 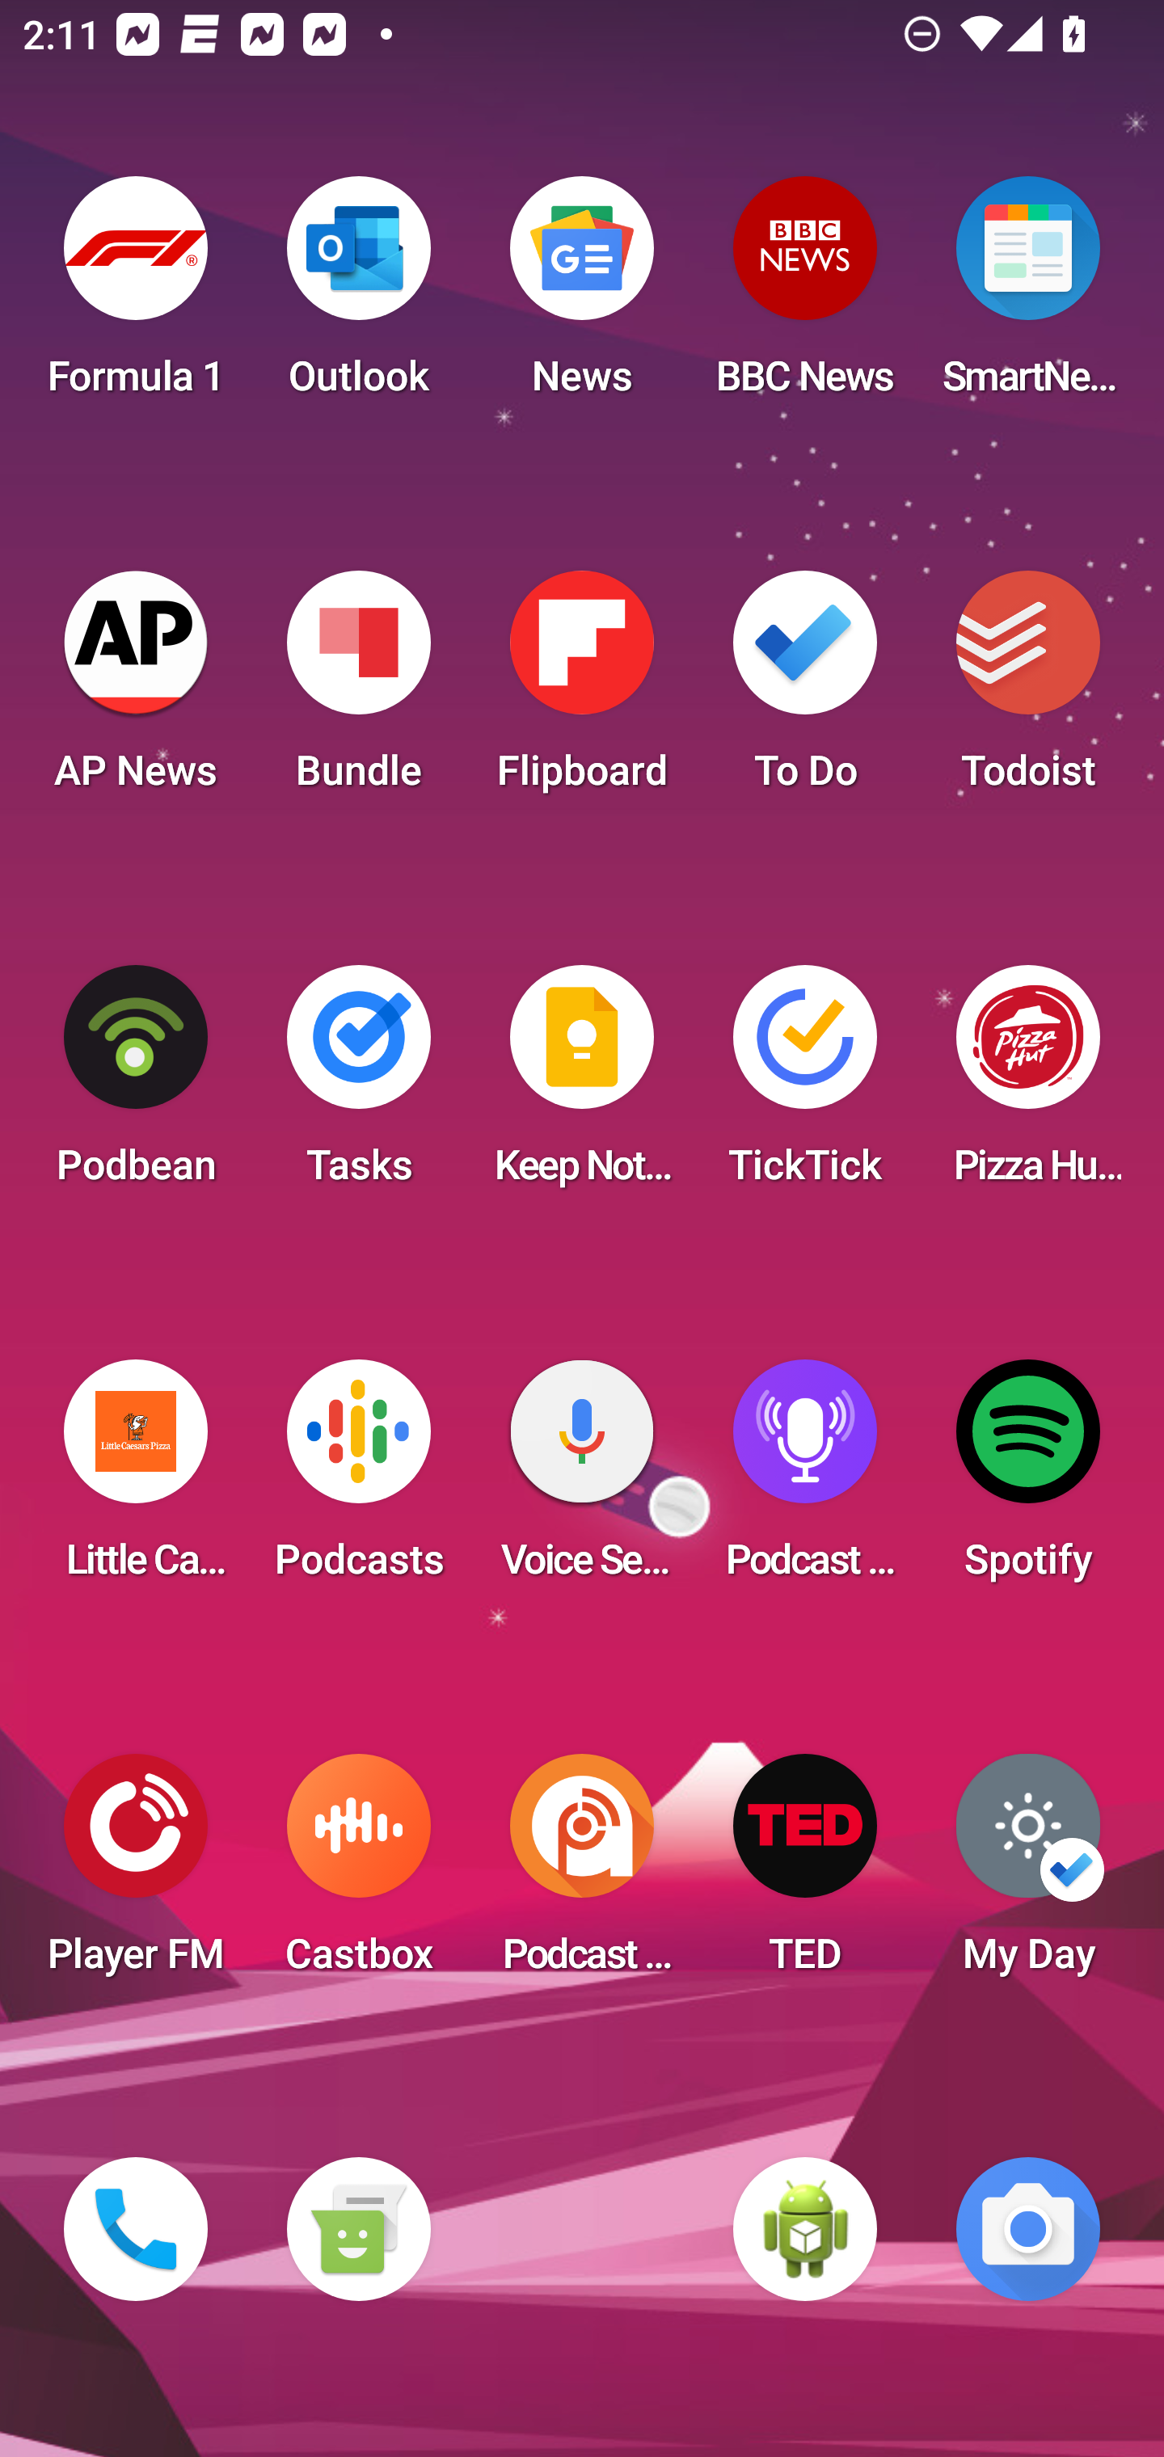 I want to click on Spotify, so click(x=1028, y=1479).